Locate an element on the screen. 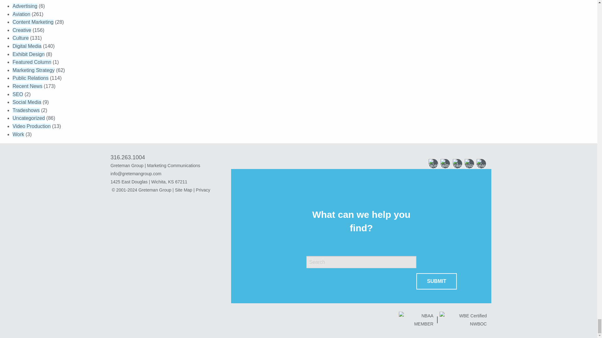 The height and width of the screenshot is (338, 602). Submit is located at coordinates (436, 281).